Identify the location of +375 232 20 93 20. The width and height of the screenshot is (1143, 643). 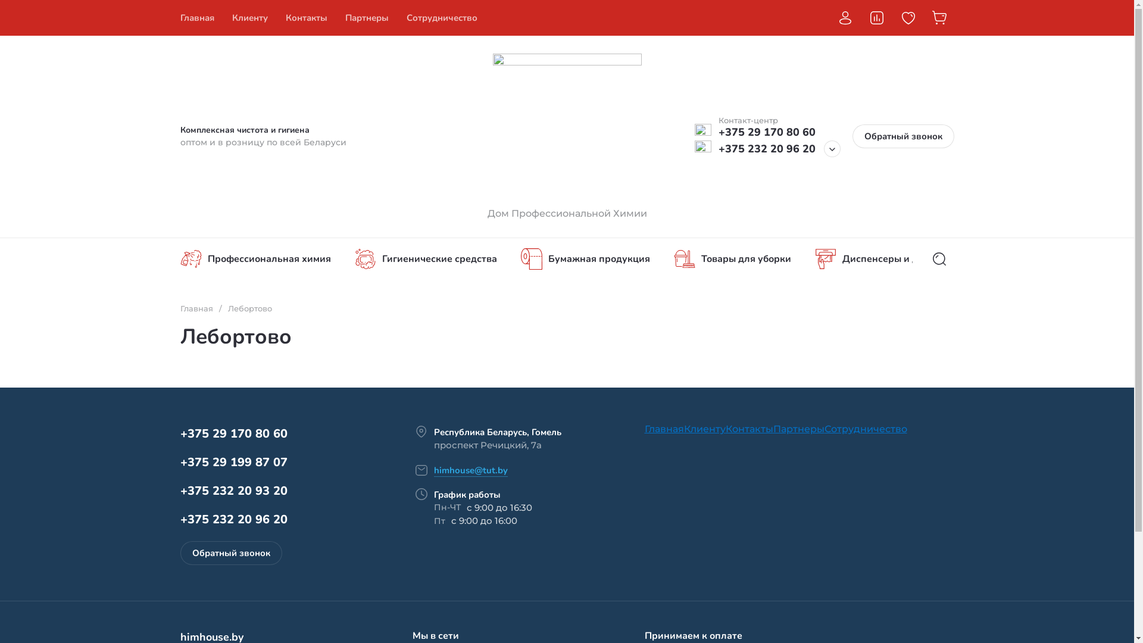
(233, 491).